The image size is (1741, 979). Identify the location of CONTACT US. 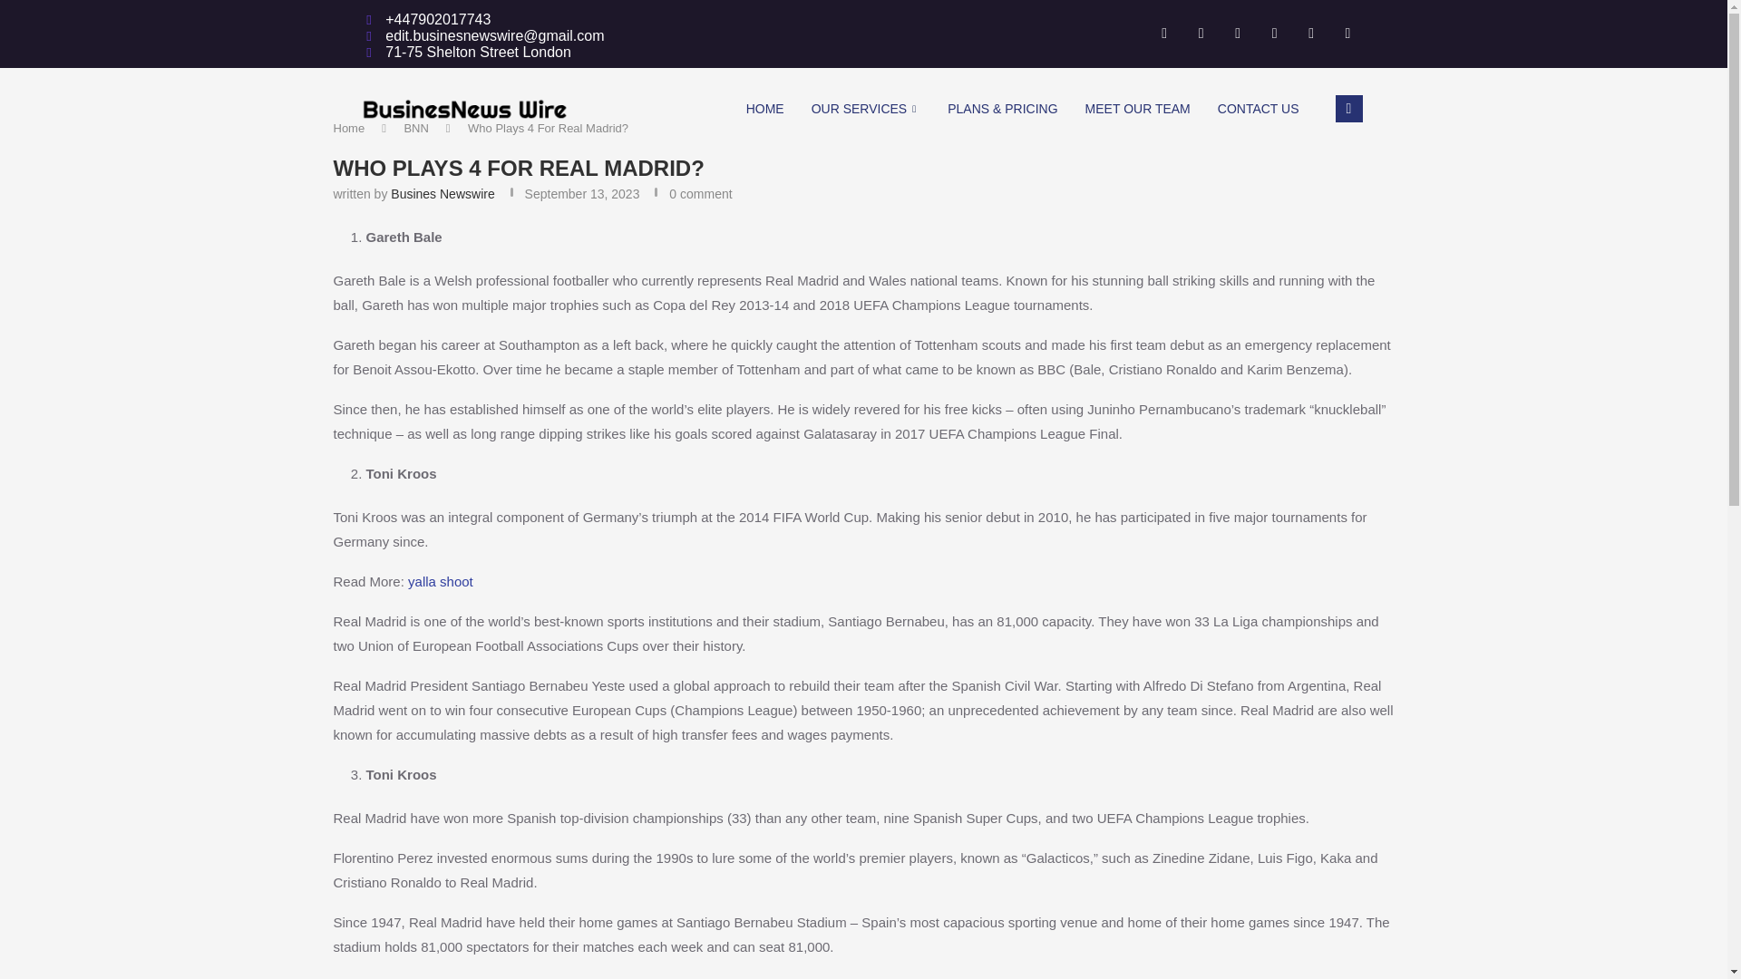
(1259, 109).